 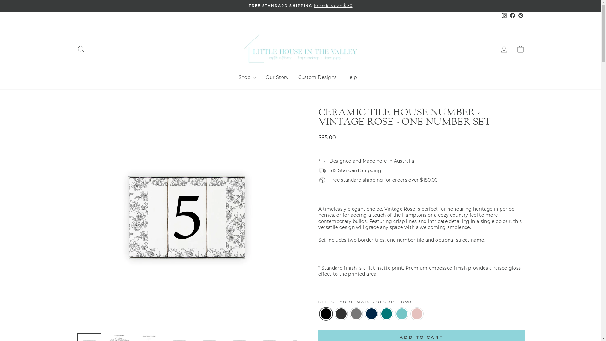 What do you see at coordinates (277, 78) in the screenshot?
I see `Our Story` at bounding box center [277, 78].